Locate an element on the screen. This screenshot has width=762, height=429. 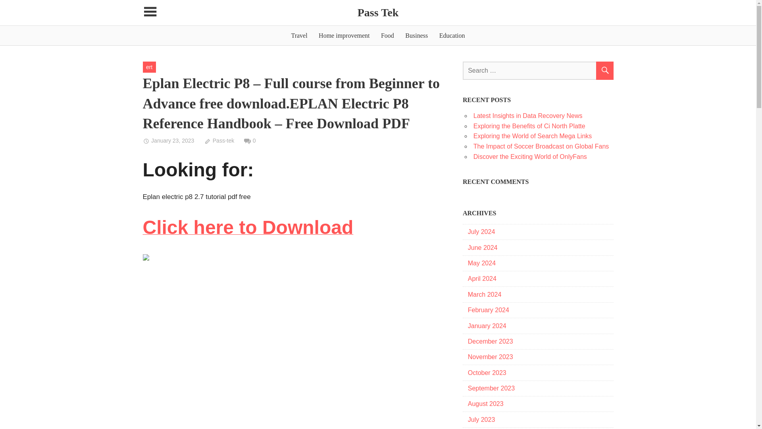
Pass-tek is located at coordinates (219, 140).